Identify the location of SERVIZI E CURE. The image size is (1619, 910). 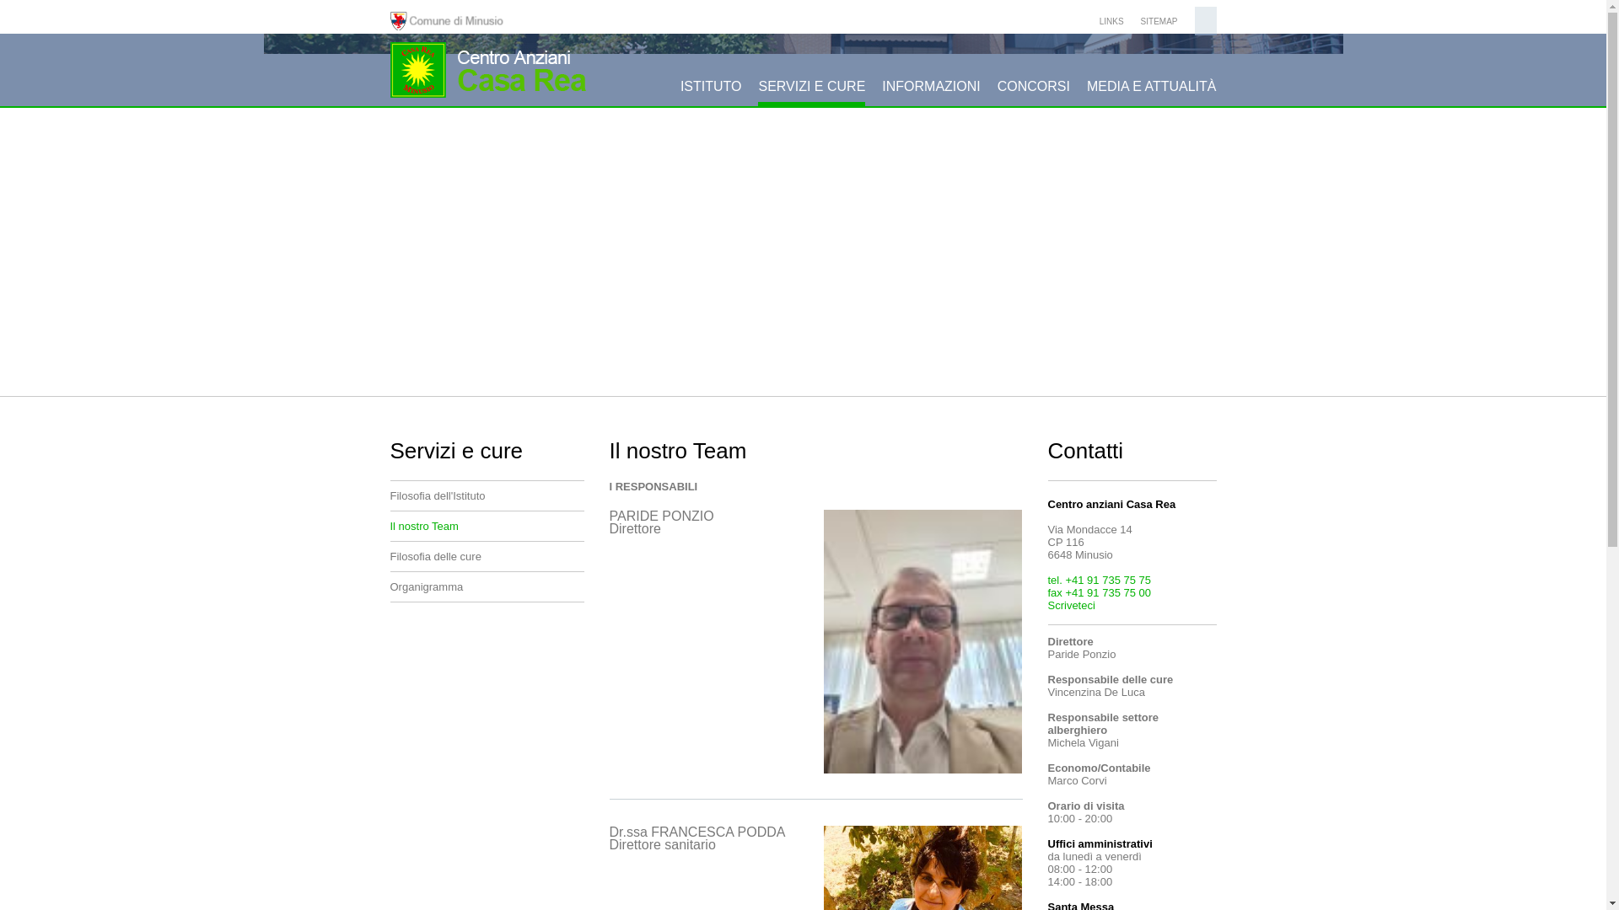
(811, 93).